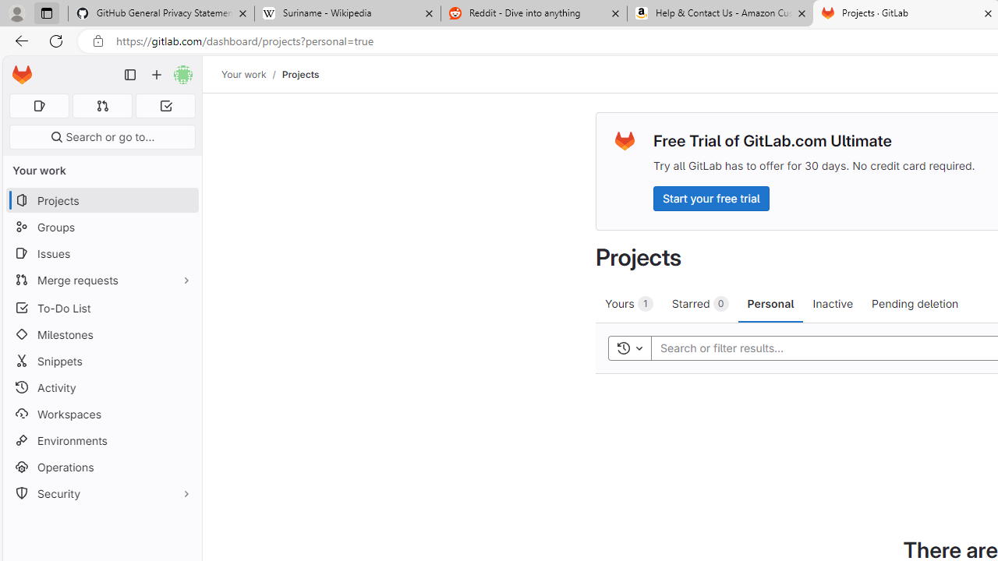 The width and height of the screenshot is (998, 561). I want to click on Yours 1, so click(628, 303).